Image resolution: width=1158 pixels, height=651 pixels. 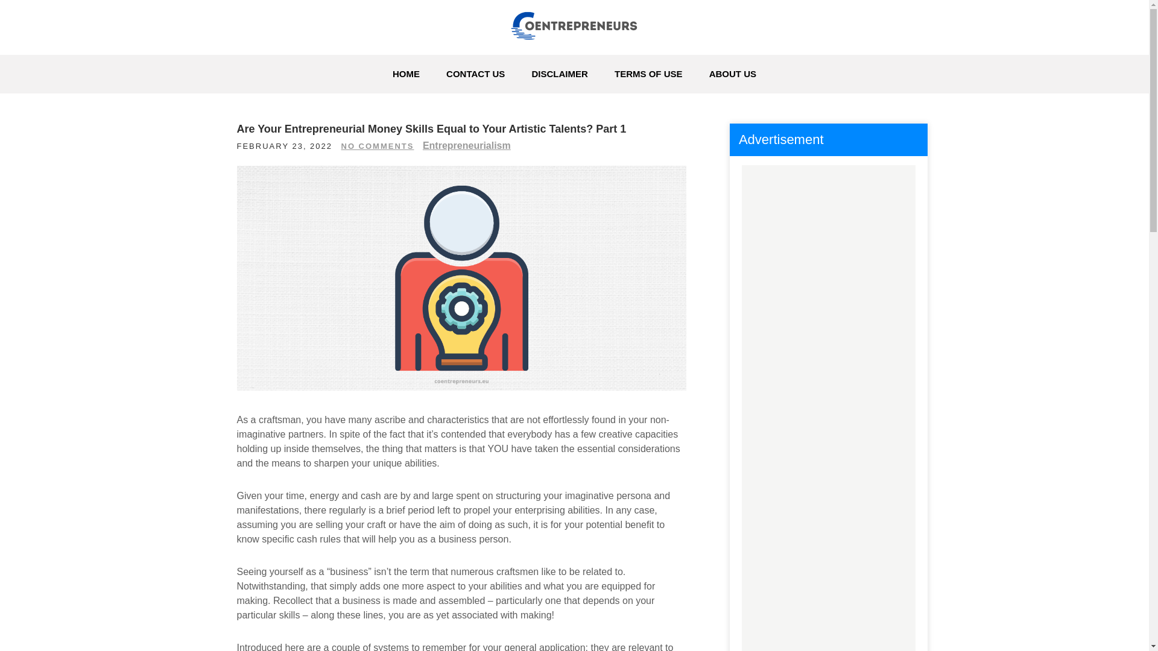 I want to click on ABOUT US, so click(x=732, y=74).